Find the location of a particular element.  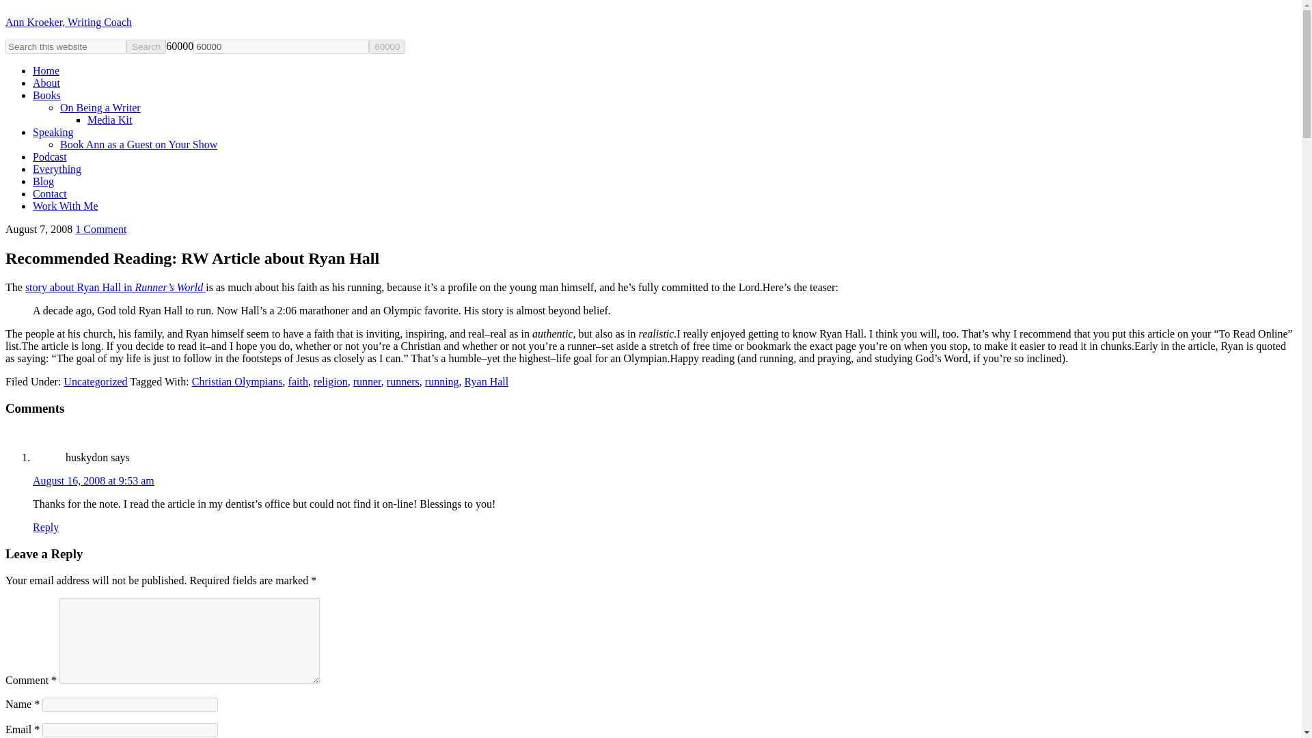

Search is located at coordinates (146, 46).